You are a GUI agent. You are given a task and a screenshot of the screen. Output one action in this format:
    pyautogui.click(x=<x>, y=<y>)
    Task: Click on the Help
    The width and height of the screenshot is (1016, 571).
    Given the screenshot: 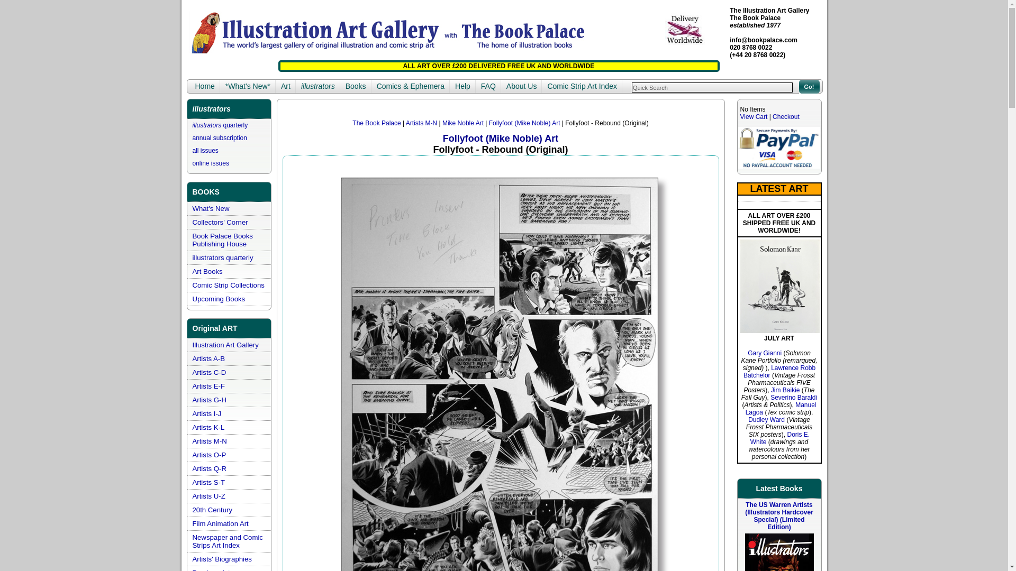 What is the action you would take?
    pyautogui.click(x=462, y=87)
    